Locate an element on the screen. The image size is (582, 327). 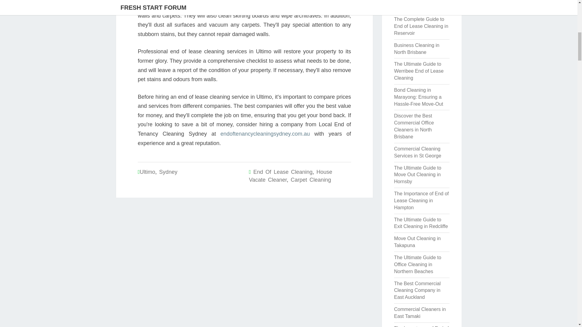
Commercial Cleaning Services in St George is located at coordinates (417, 152).